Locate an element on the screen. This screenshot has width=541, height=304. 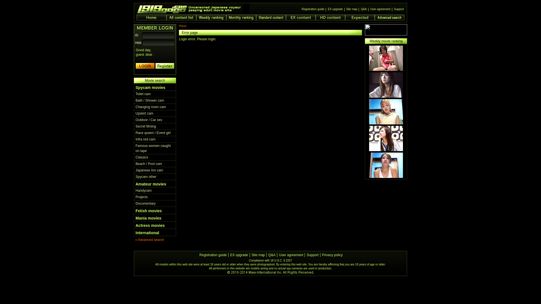
Documentary is located at coordinates (145, 204).